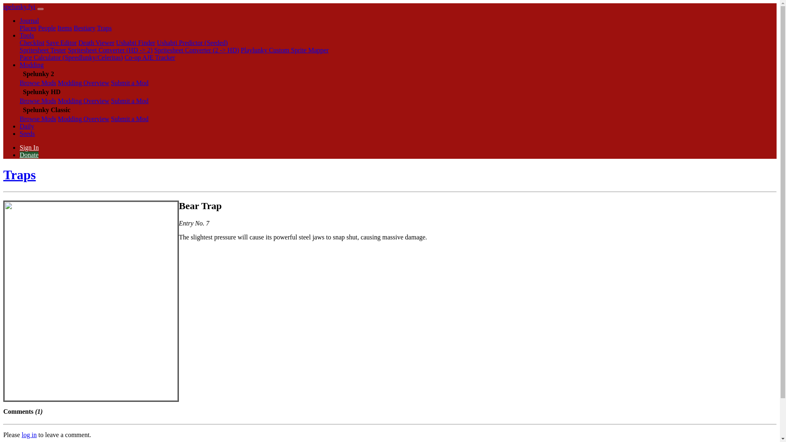 The image size is (786, 442). Describe the element at coordinates (29, 155) in the screenshot. I see `Donate` at that location.